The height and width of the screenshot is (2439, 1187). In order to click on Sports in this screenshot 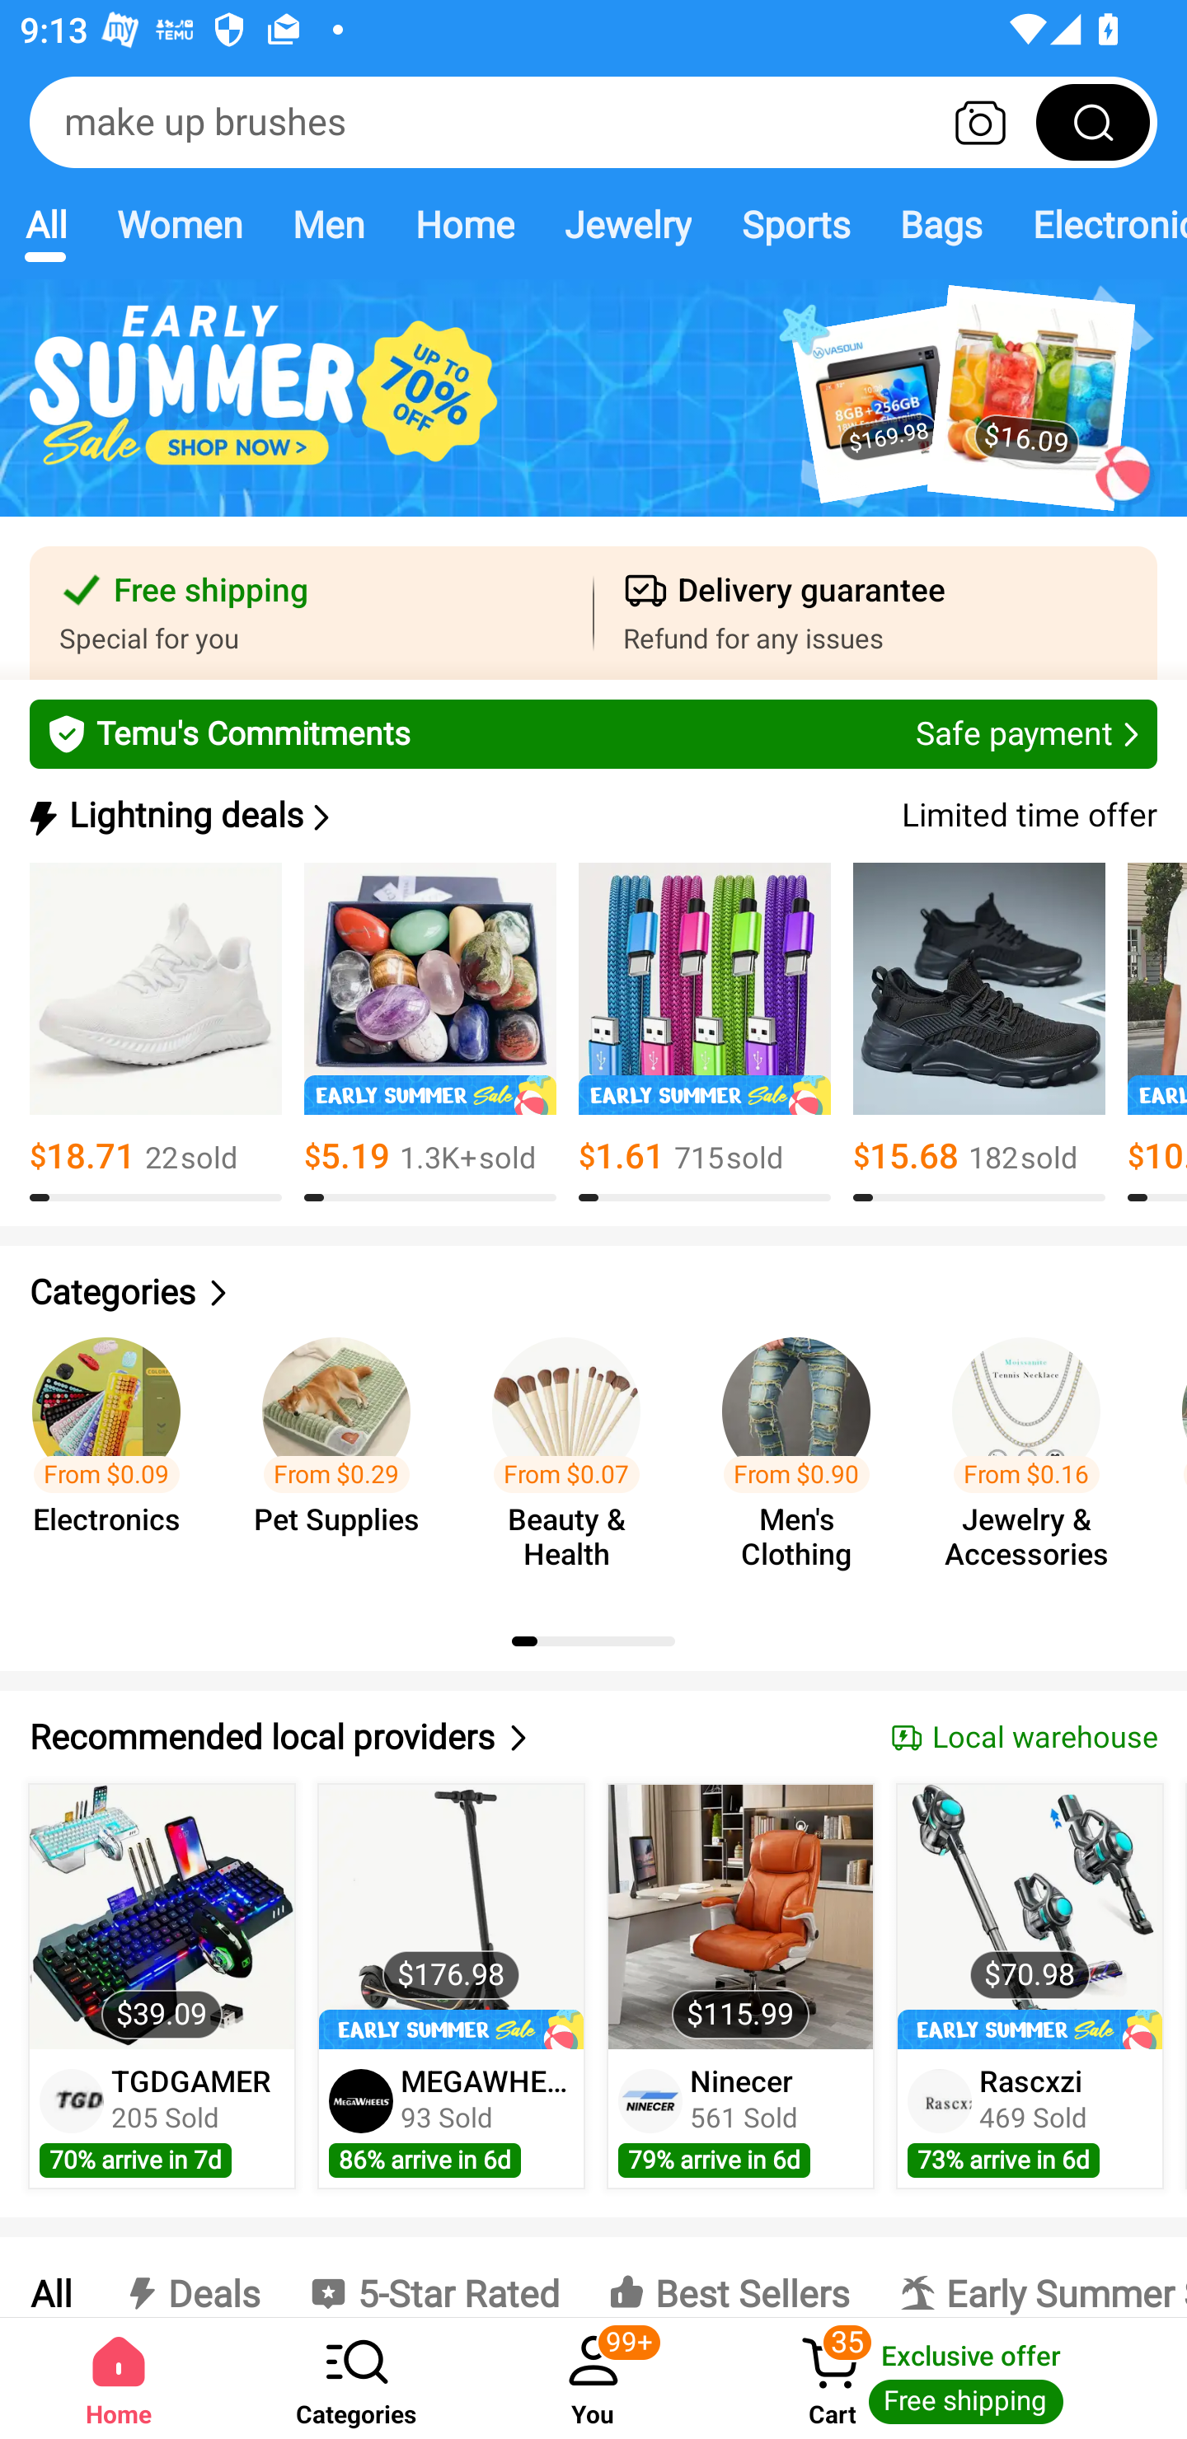, I will do `click(795, 224)`.